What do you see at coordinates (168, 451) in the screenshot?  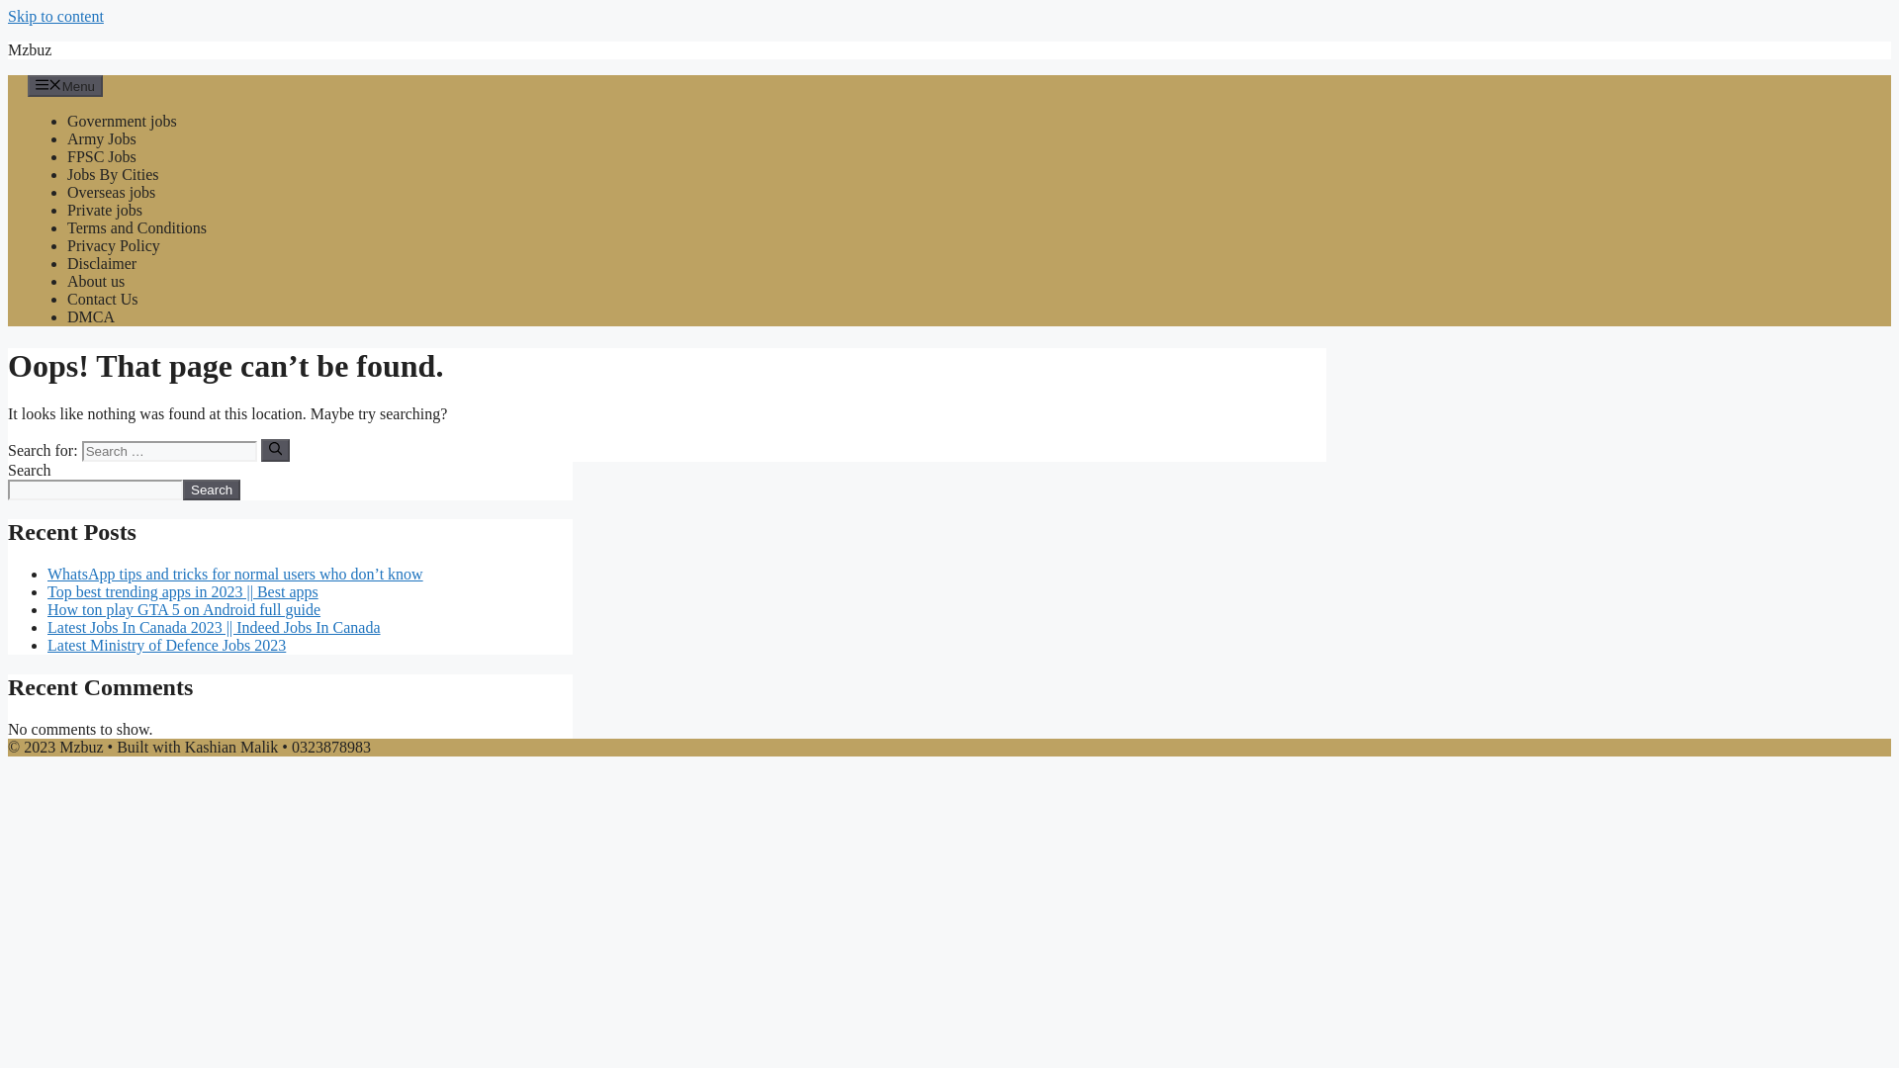 I see `Search for:` at bounding box center [168, 451].